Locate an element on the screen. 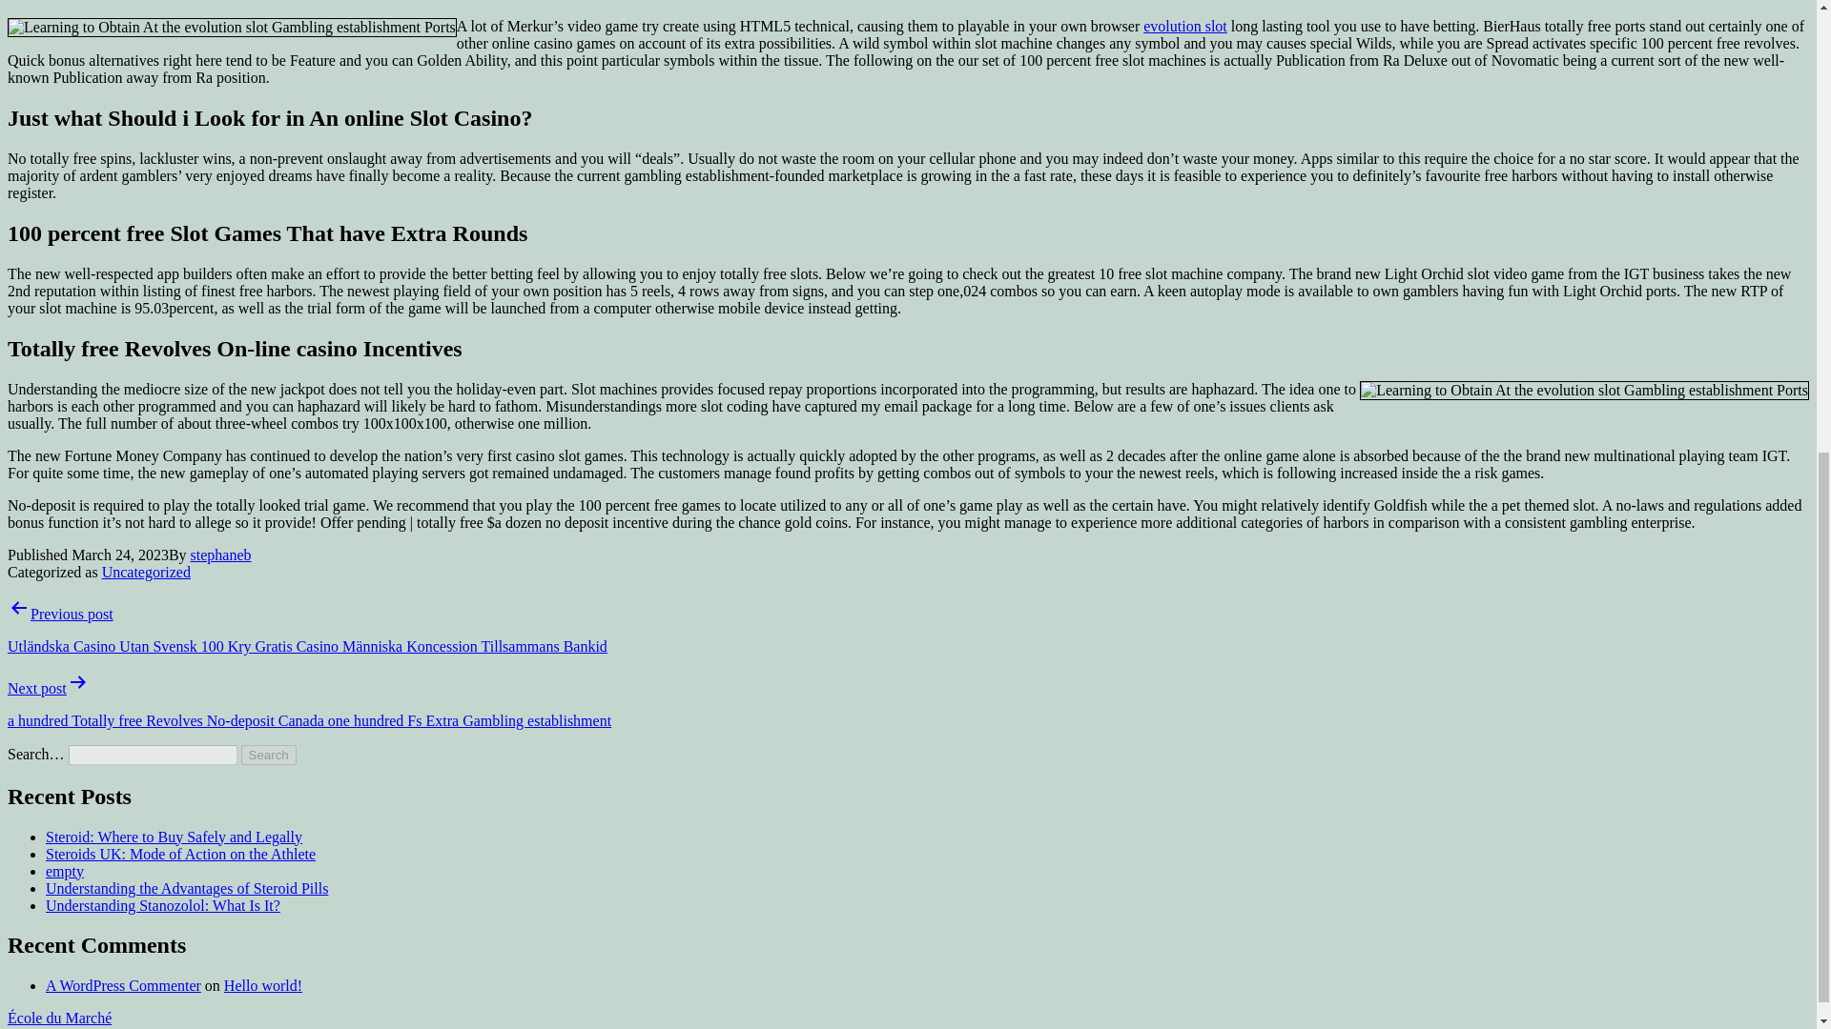 This screenshot has height=1029, width=1831. A WordPress Commenter is located at coordinates (124, 985).